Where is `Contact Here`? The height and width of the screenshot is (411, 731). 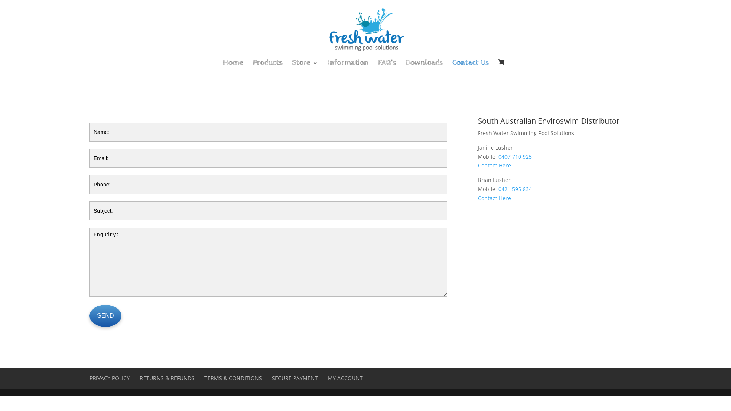
Contact Here is located at coordinates (494, 198).